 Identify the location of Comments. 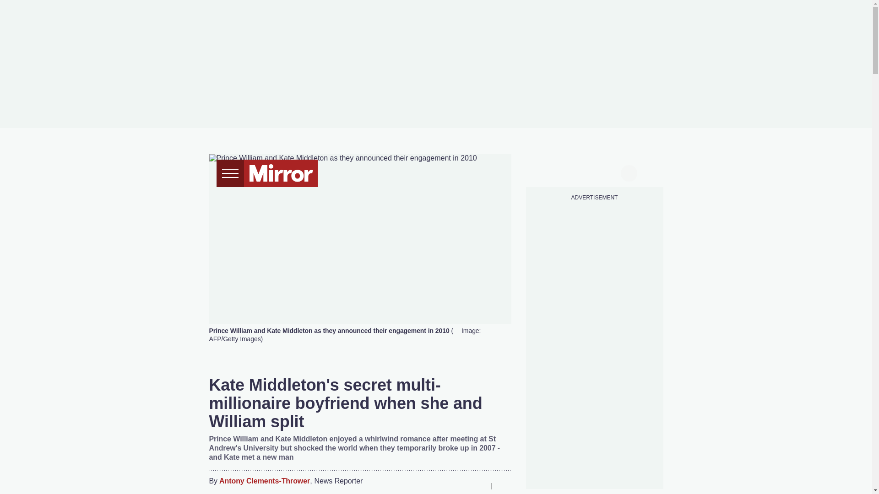
(504, 485).